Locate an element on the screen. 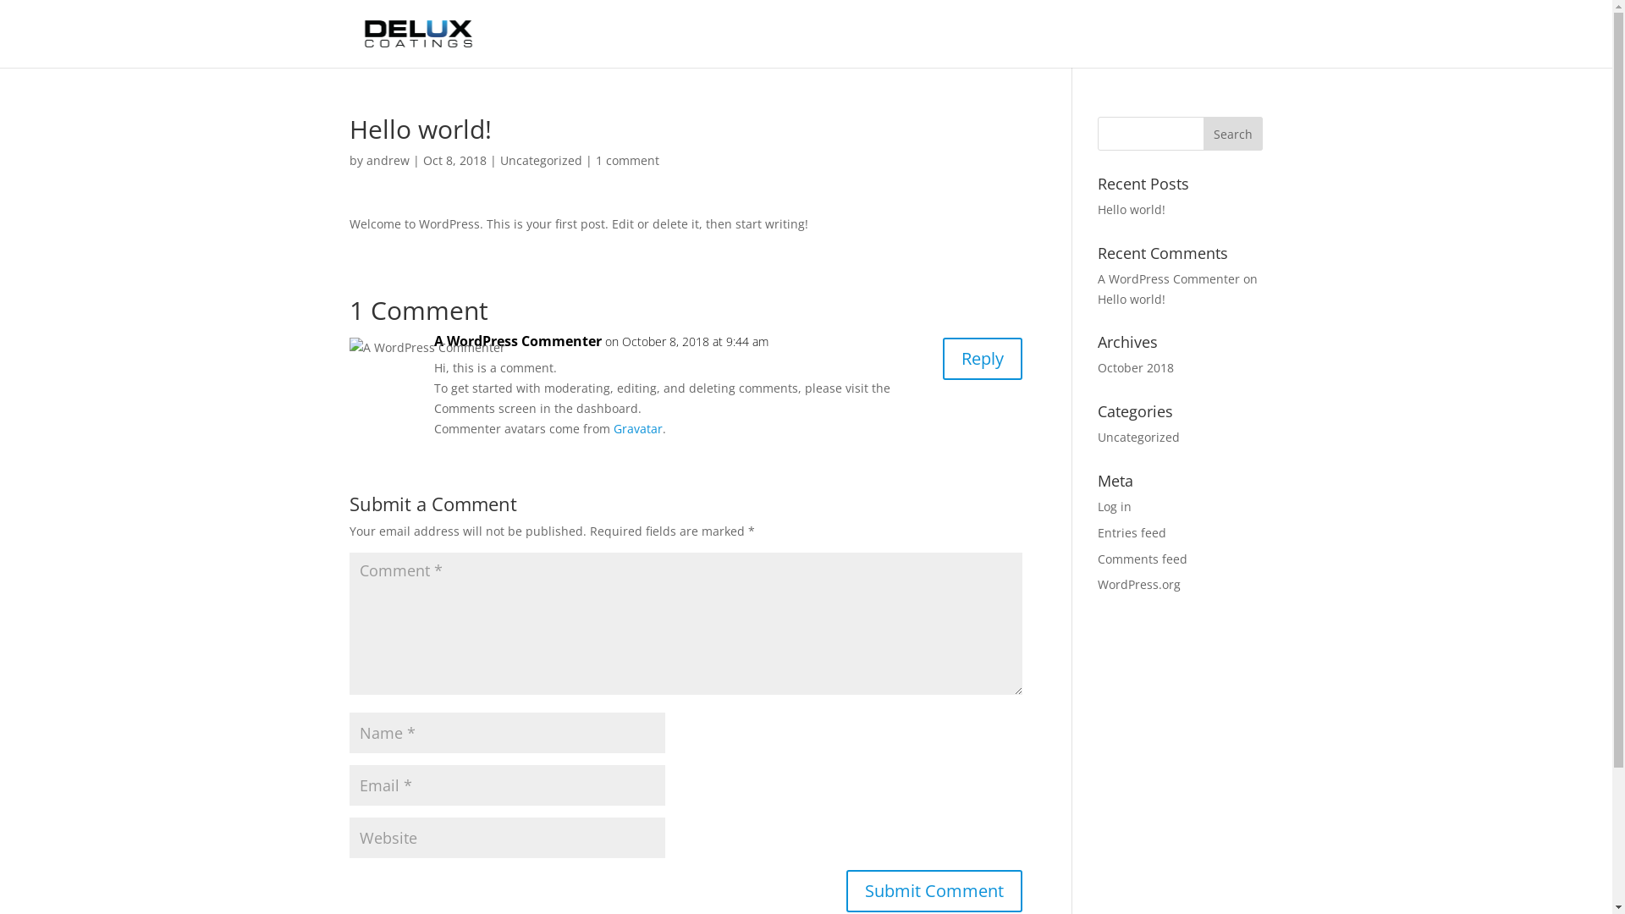  Uncategorized is located at coordinates (540, 161).